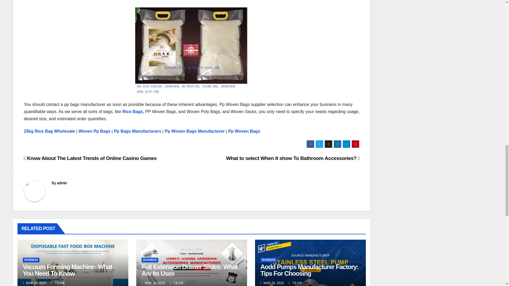 The width and height of the screenshot is (509, 286). I want to click on Pp Woven Bags, so click(244, 131).